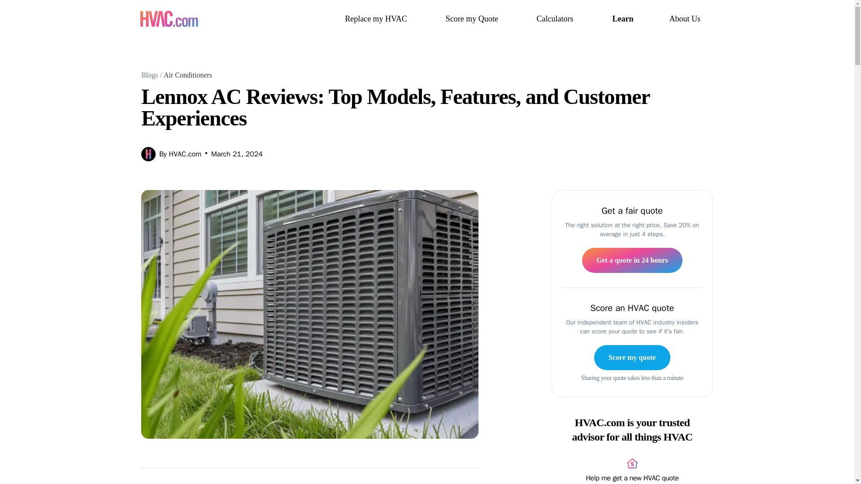 Image resolution: width=861 pixels, height=484 pixels. Describe the element at coordinates (556, 19) in the screenshot. I see `Calculators` at that location.